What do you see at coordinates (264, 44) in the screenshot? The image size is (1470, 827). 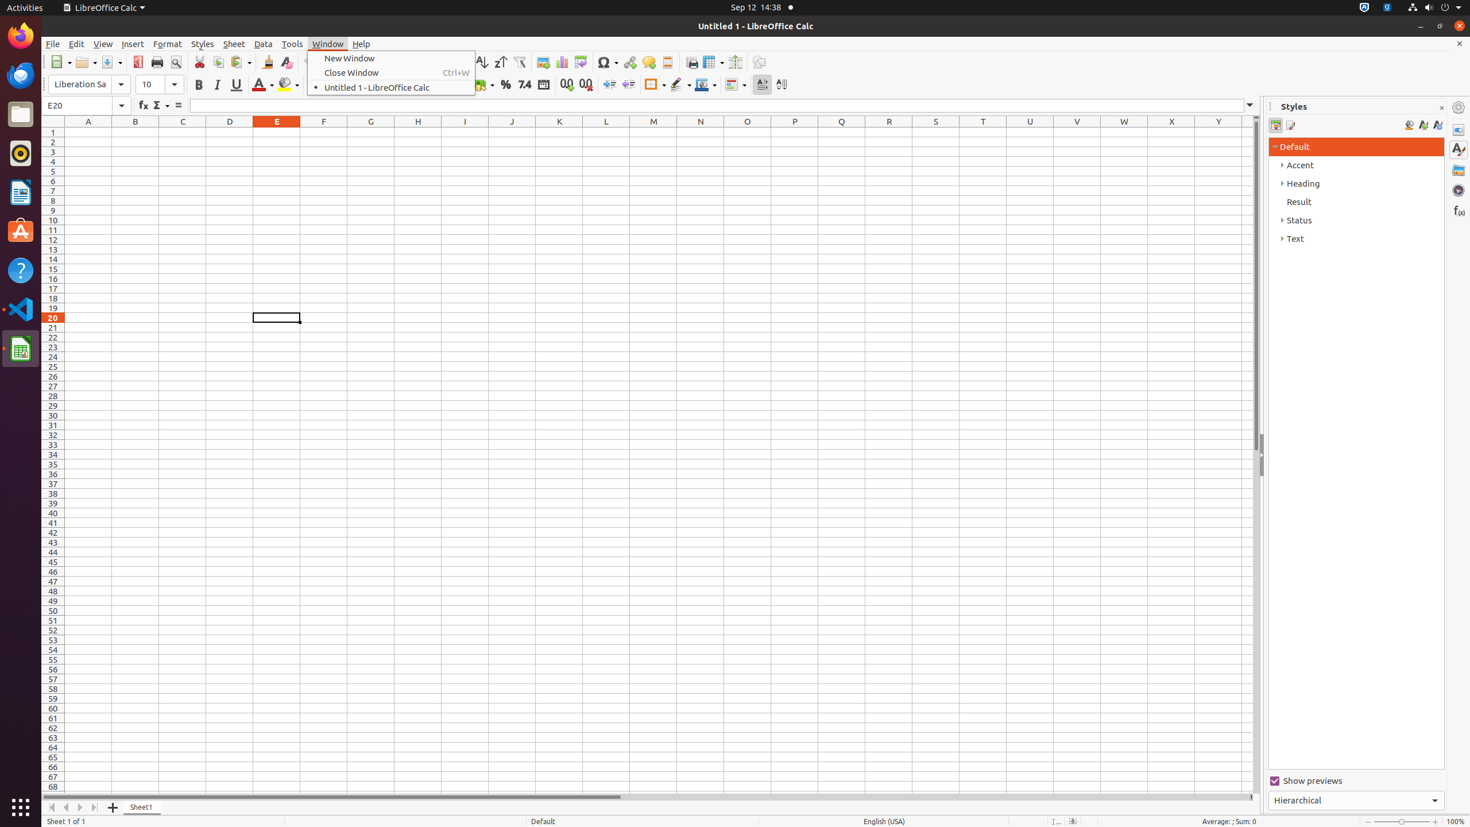 I see `Data` at bounding box center [264, 44].